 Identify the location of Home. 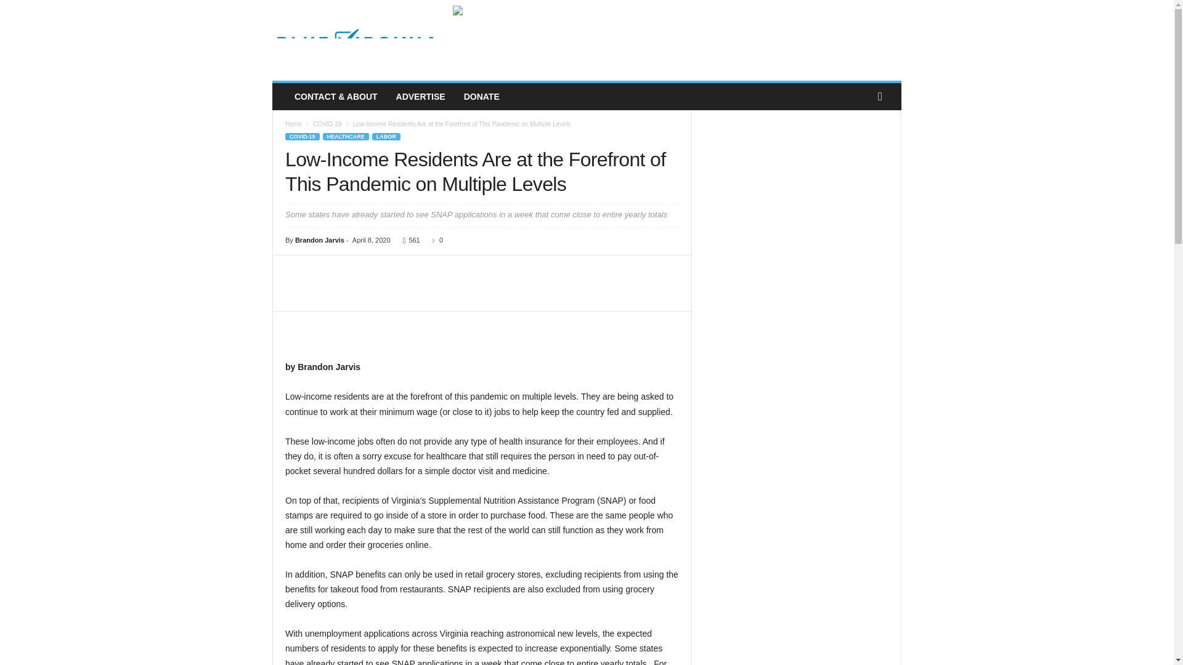
(293, 124).